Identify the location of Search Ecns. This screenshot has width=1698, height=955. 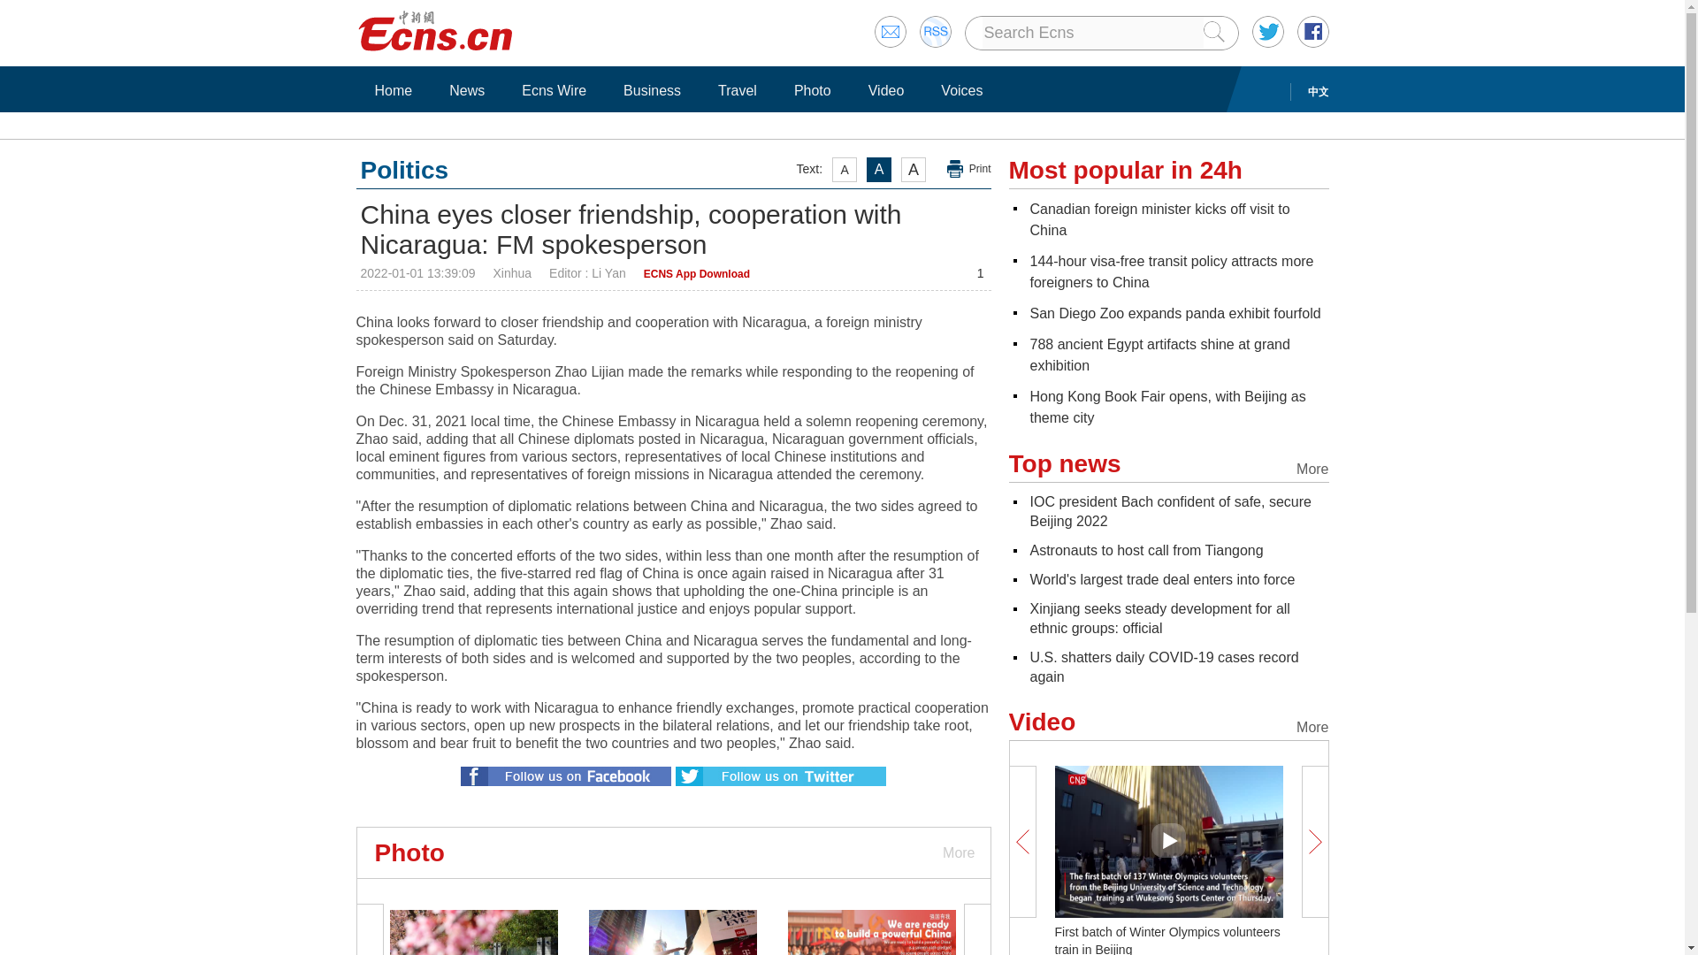
(1091, 33).